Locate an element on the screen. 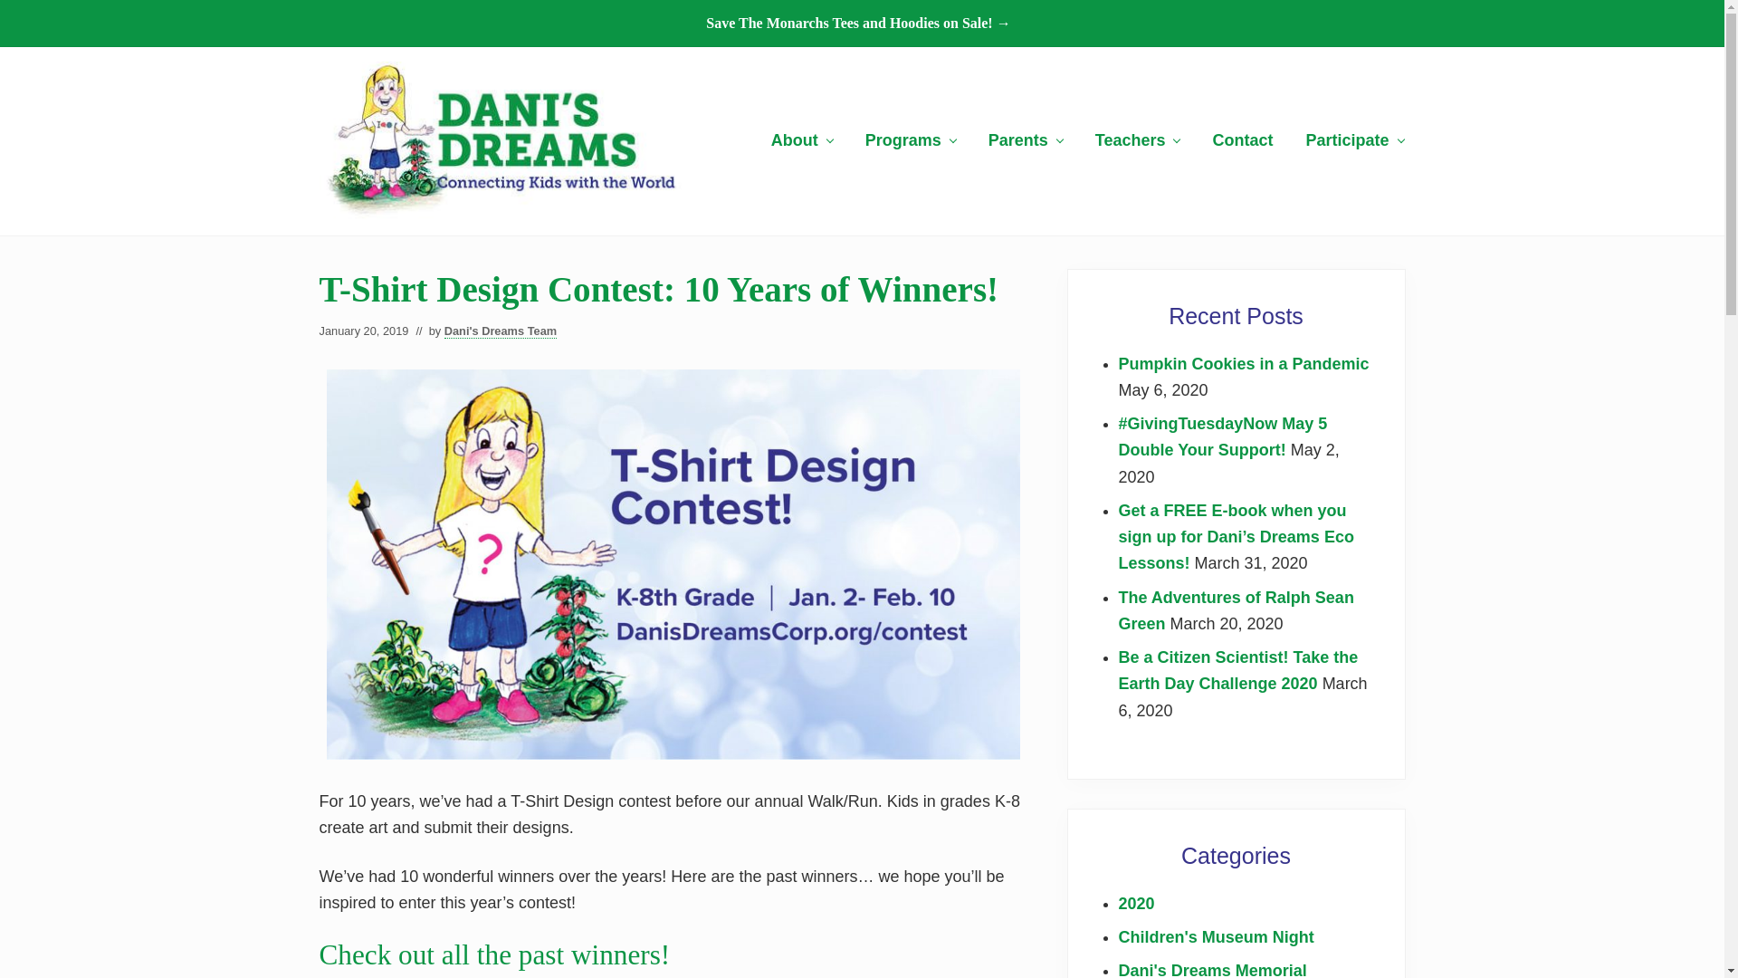  About is located at coordinates (802, 140).